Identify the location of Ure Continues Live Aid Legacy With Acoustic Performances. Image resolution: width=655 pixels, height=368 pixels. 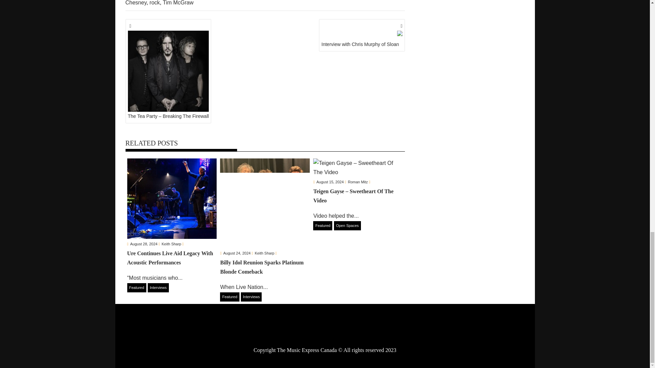
(172, 199).